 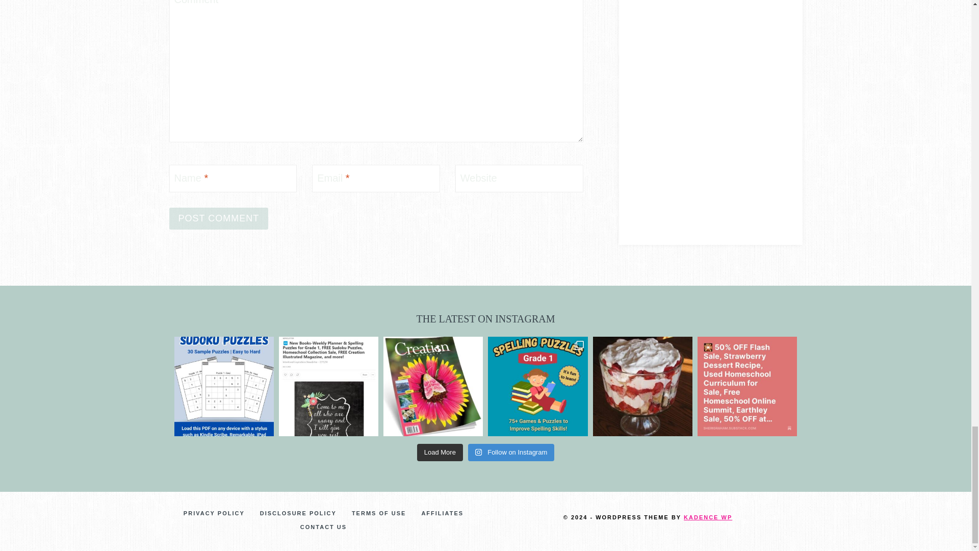 I want to click on Post Comment, so click(x=219, y=218).